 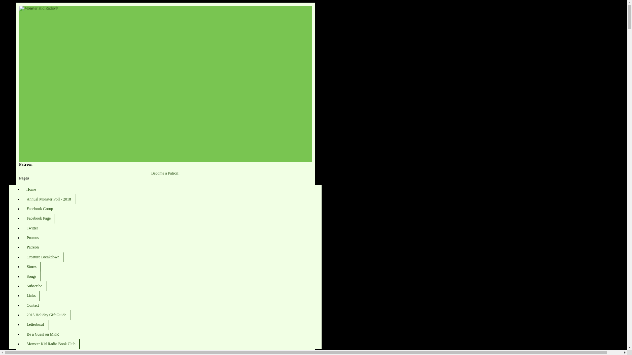 What do you see at coordinates (32, 237) in the screenshot?
I see `Promos` at bounding box center [32, 237].